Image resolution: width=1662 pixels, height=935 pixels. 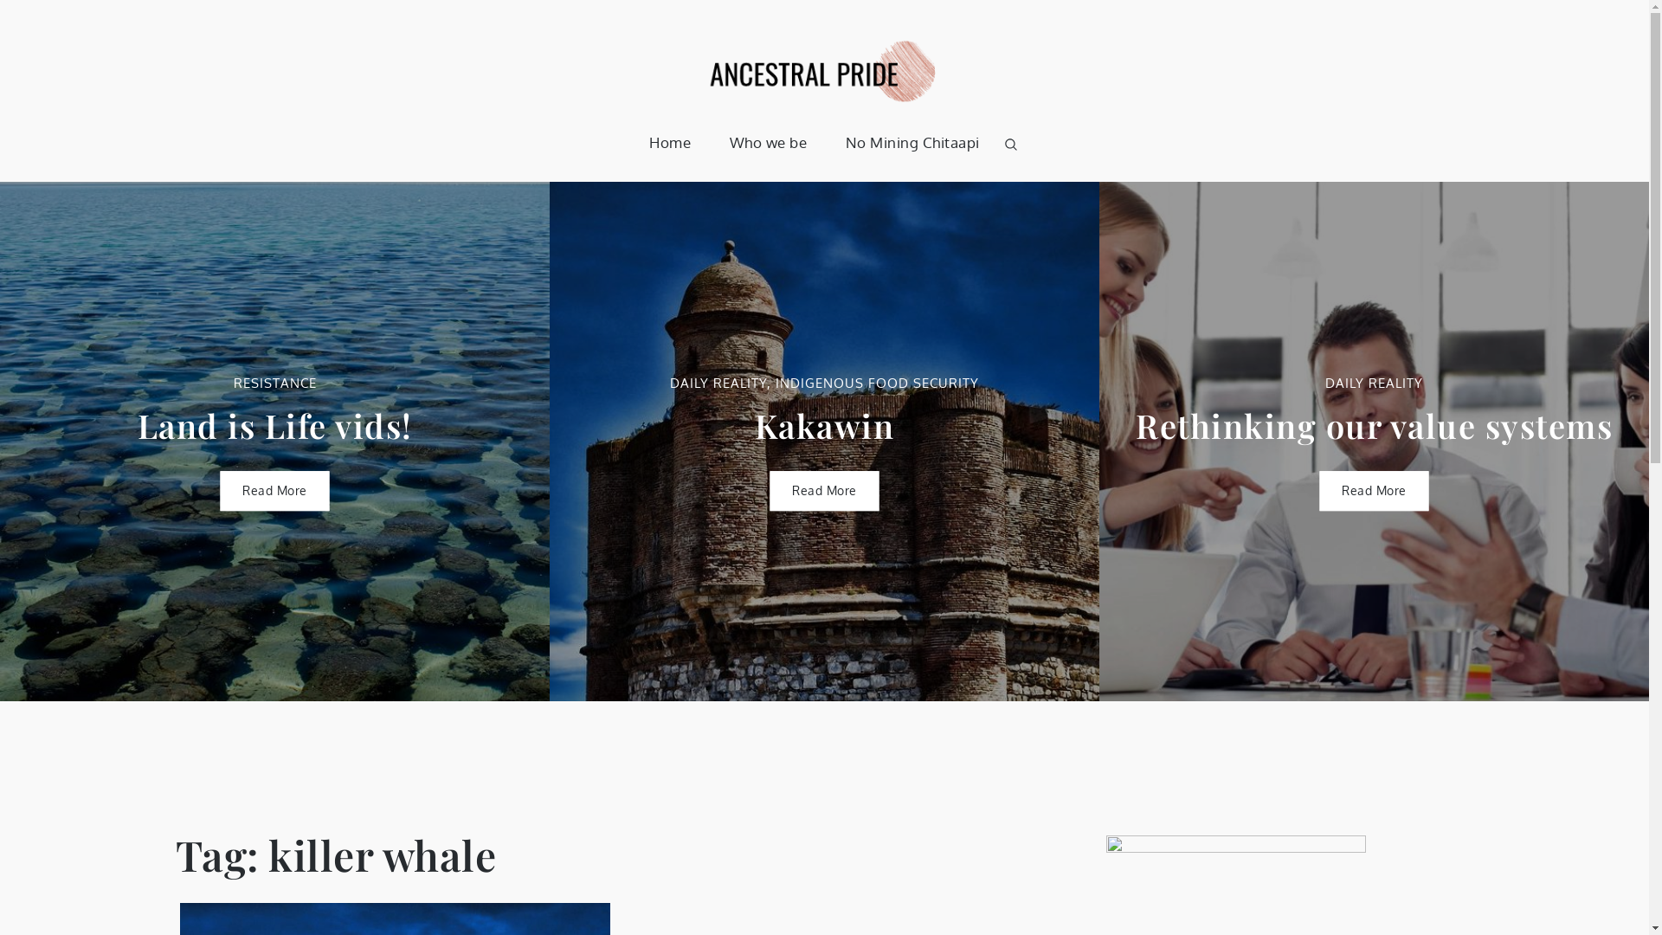 I want to click on RESISTANCE, so click(x=275, y=383).